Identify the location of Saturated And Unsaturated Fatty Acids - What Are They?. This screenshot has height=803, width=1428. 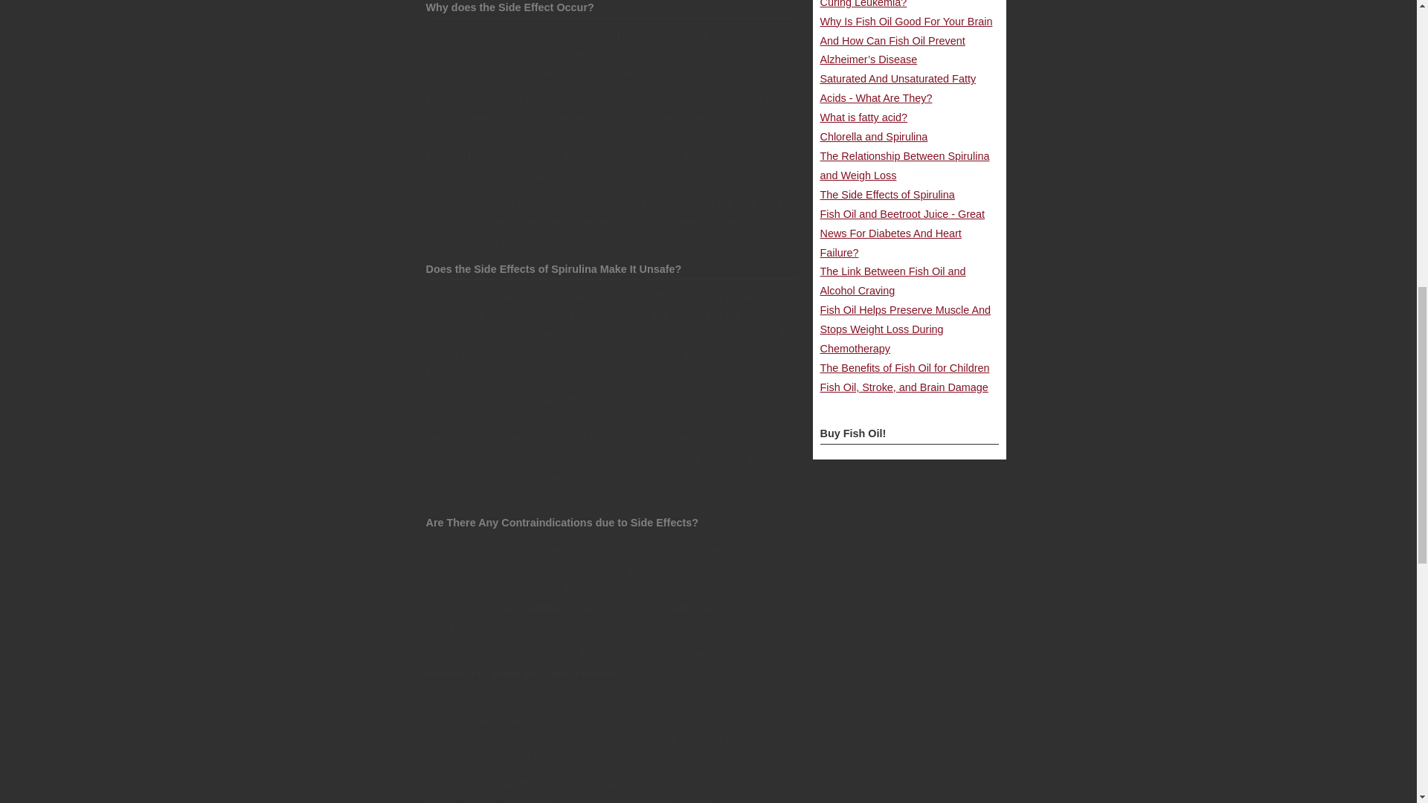
(897, 88).